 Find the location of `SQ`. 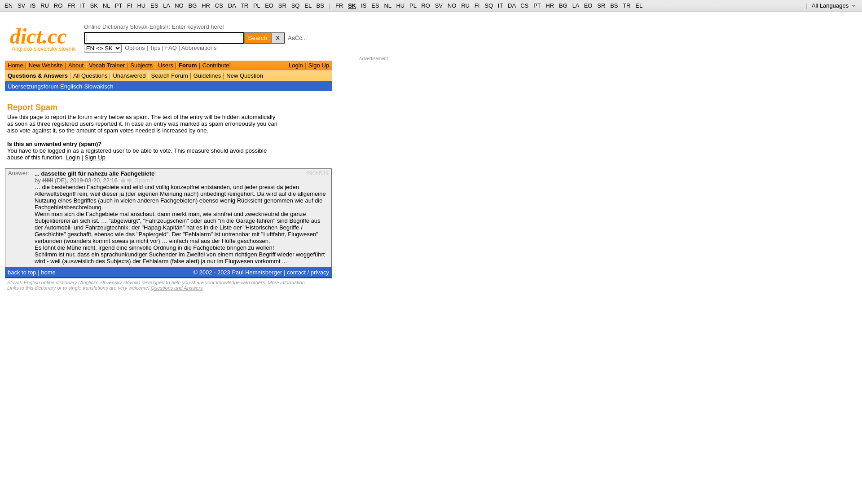

SQ is located at coordinates (295, 5).